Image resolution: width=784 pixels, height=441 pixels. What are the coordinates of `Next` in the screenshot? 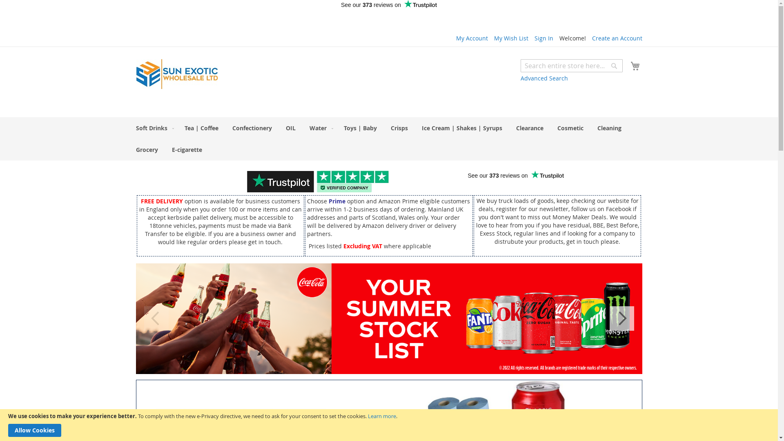 It's located at (621, 318).